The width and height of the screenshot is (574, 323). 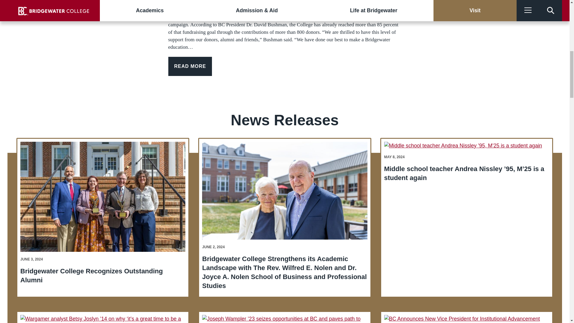 I want to click on Alumni, so click(x=285, y=190).